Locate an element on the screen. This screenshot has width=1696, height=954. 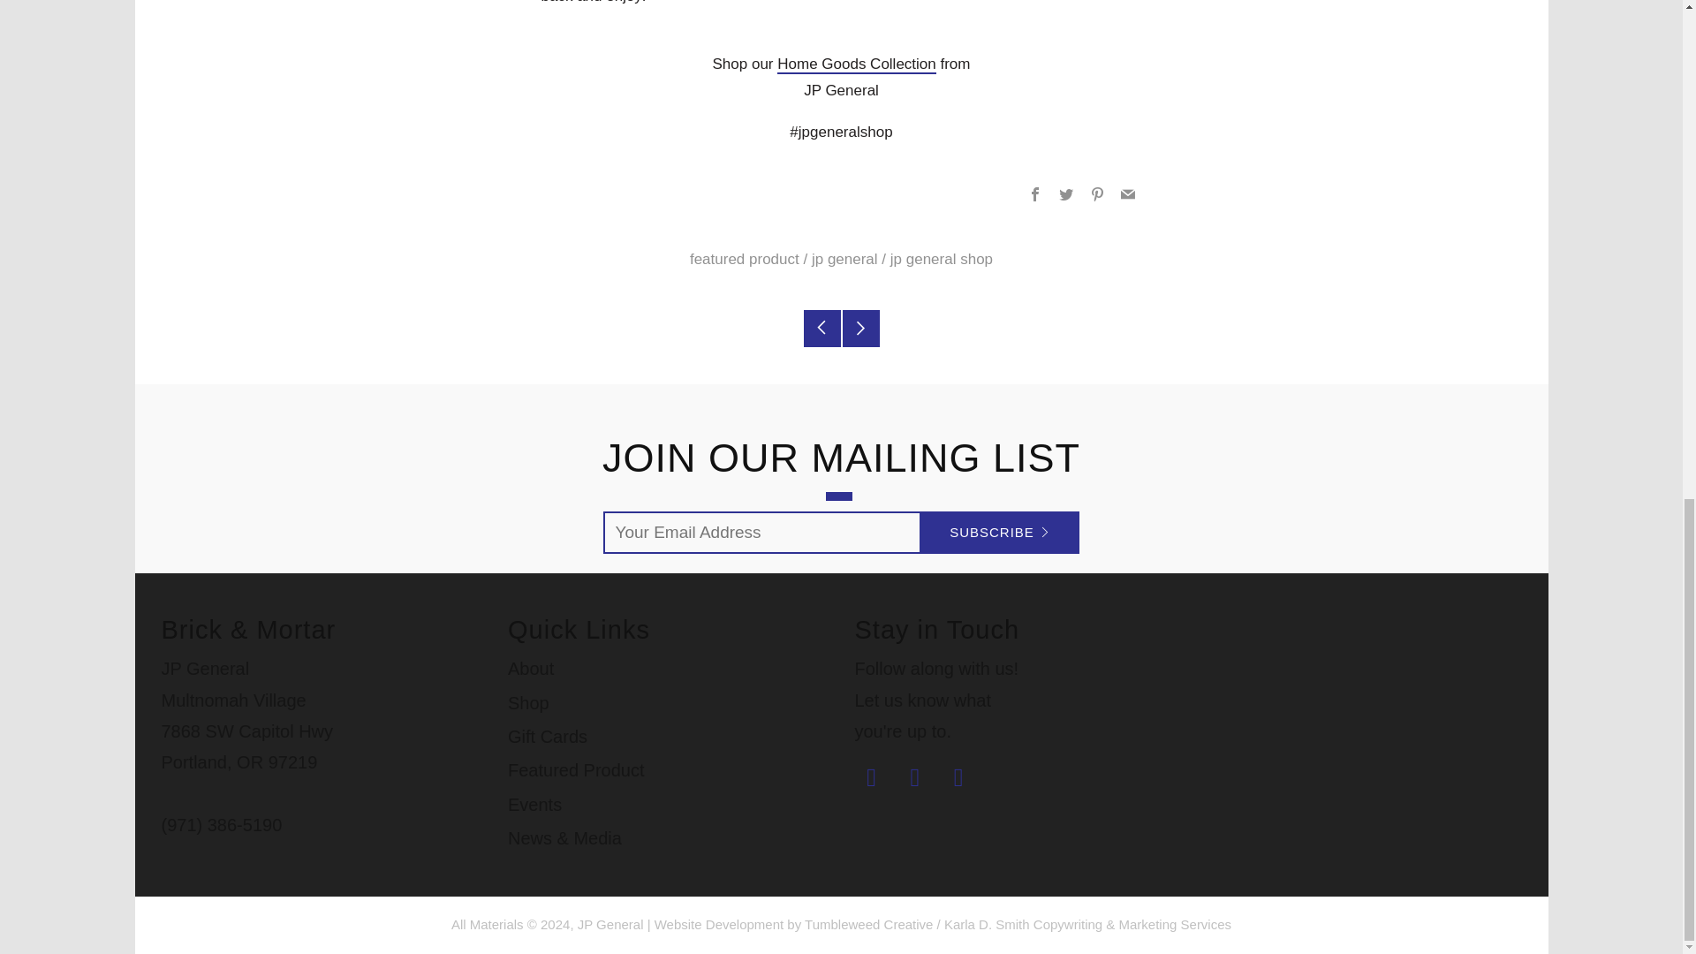
Show articles tagged featured product is located at coordinates (744, 260).